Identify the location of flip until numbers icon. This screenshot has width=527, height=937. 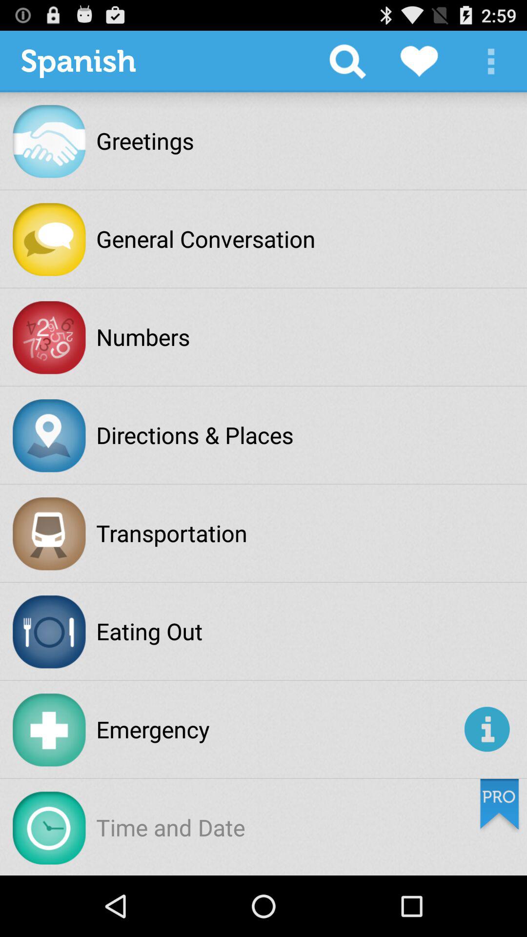
(143, 337).